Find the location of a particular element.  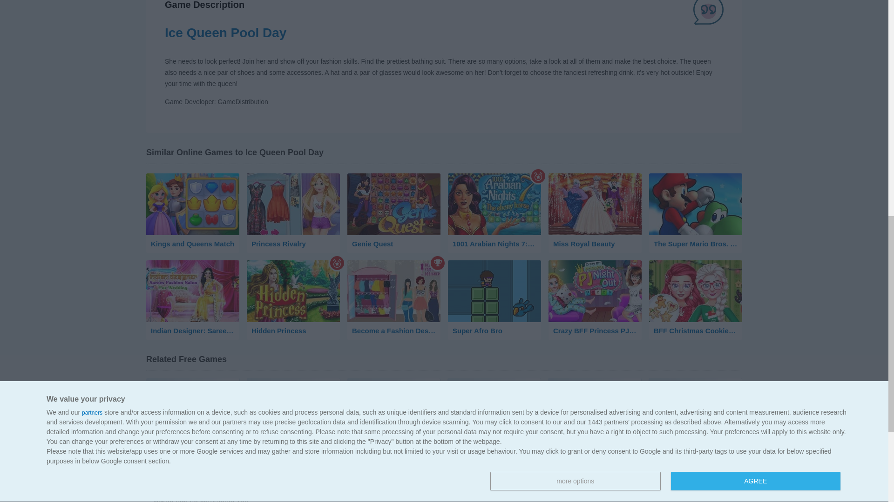

Princess Dressing Games is located at coordinates (193, 436).